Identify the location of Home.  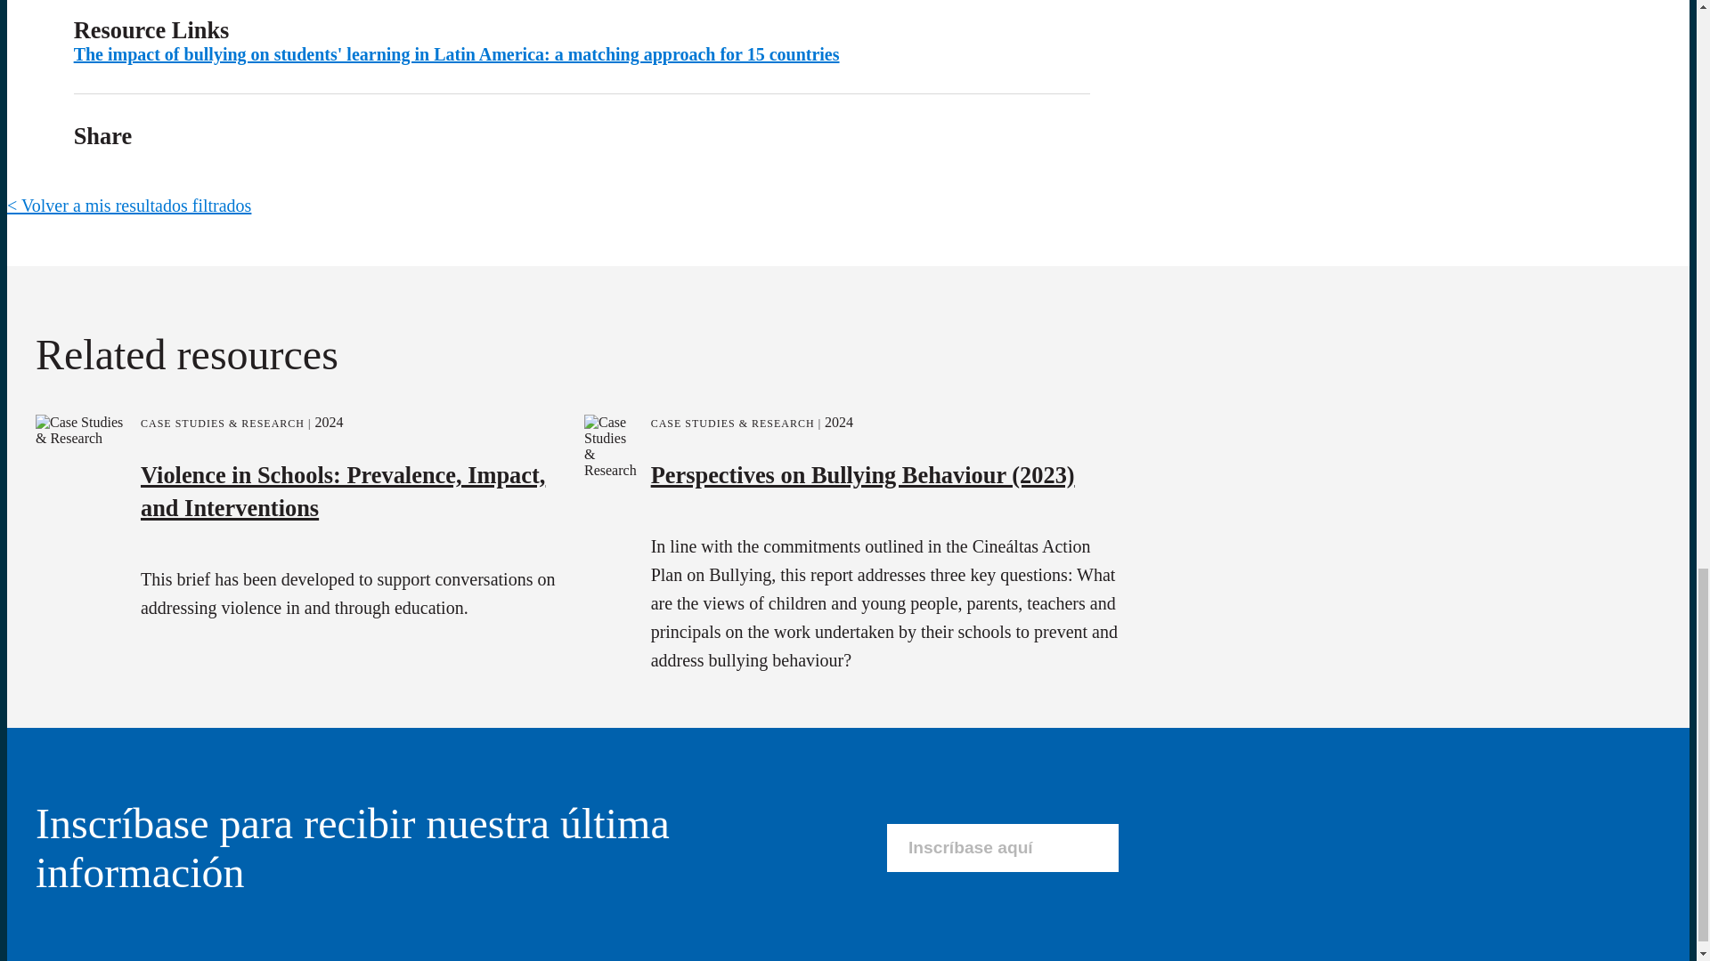
(28, 618).